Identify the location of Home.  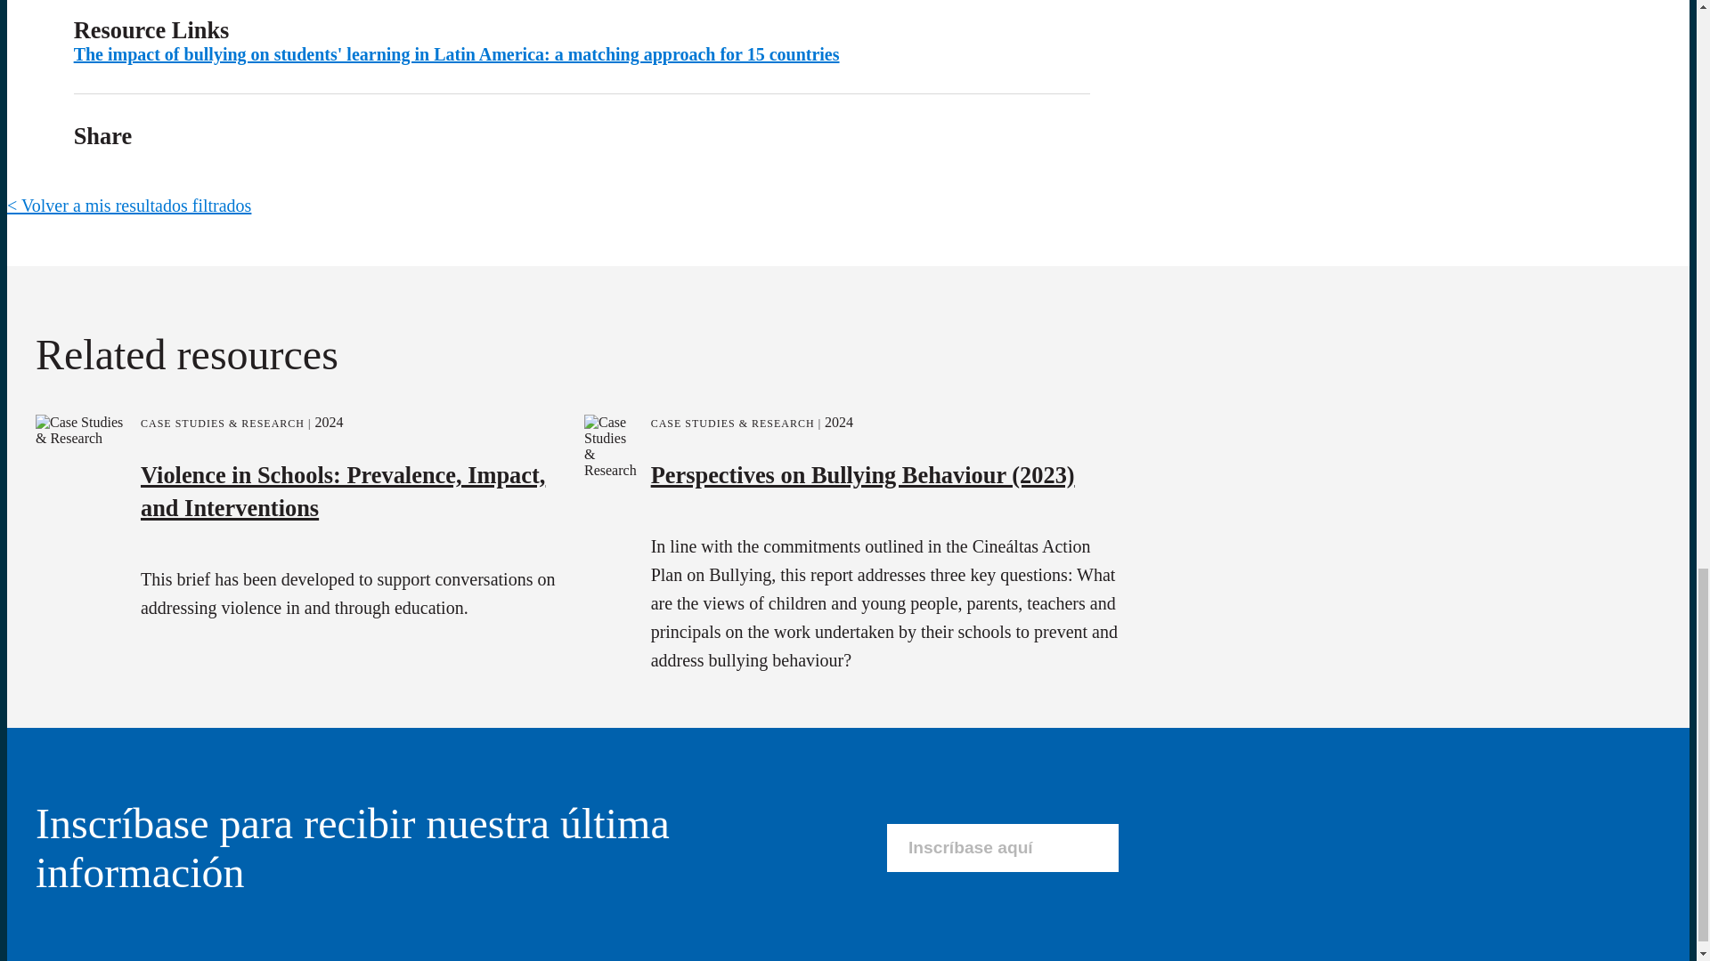
(28, 618).